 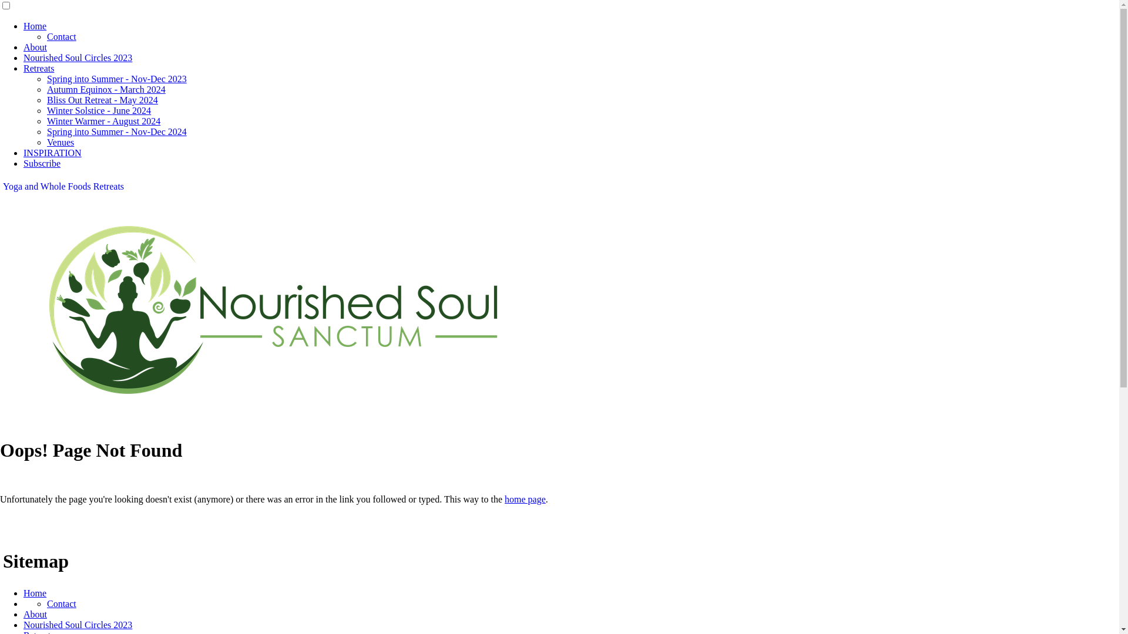 I want to click on Subscribe, so click(x=42, y=163).